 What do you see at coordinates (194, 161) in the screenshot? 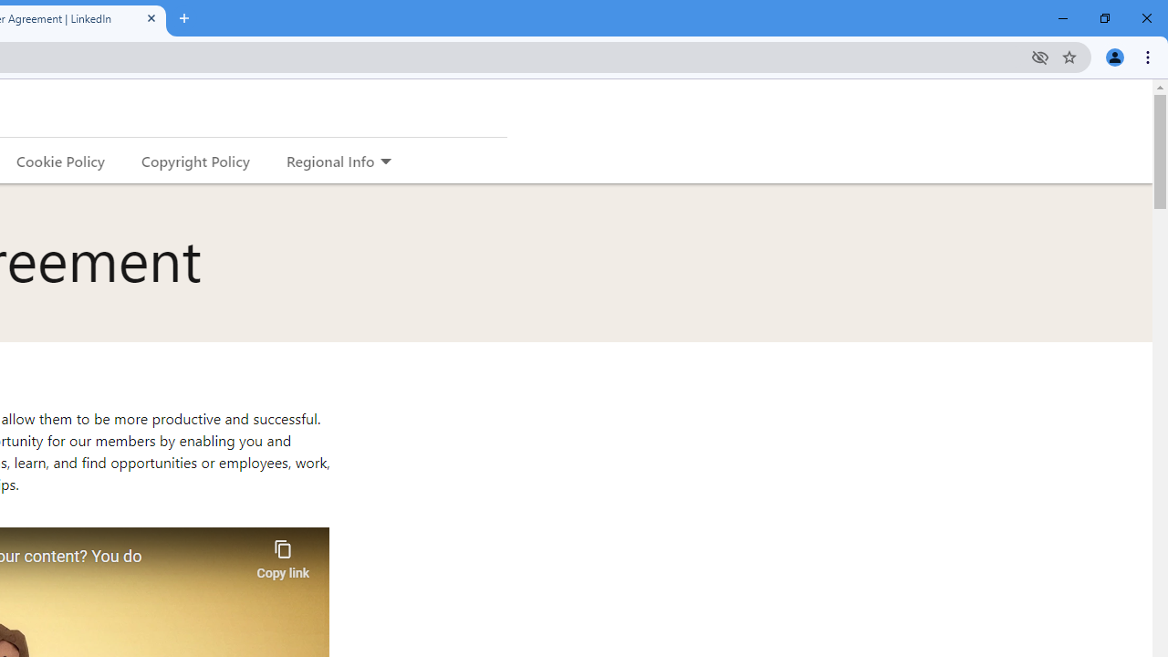
I see `Copyright Policy` at bounding box center [194, 161].